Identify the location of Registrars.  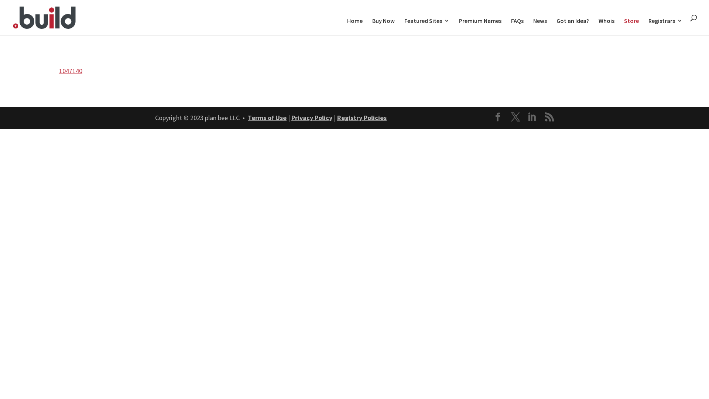
(665, 27).